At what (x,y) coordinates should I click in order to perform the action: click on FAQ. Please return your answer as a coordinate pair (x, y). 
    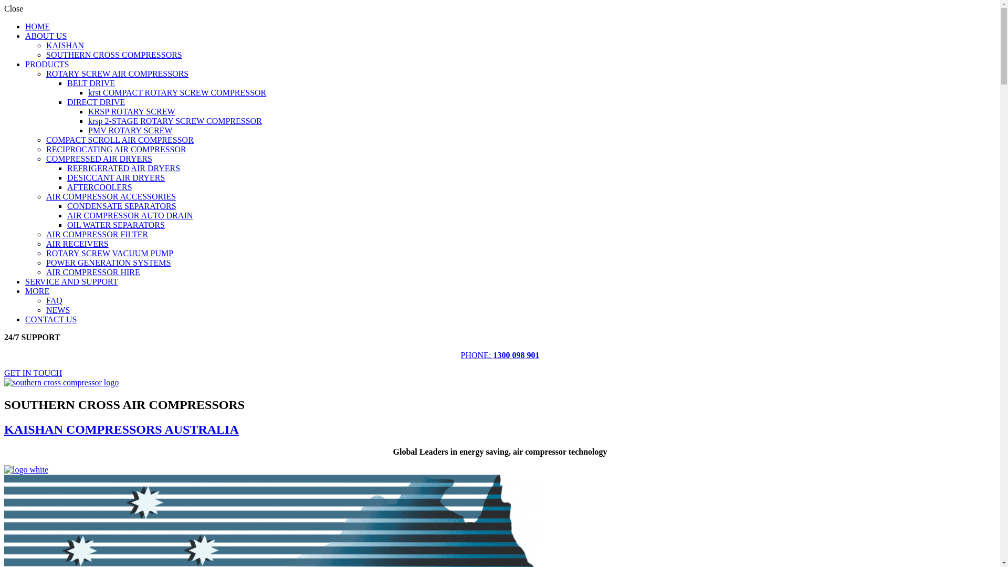
    Looking at the image, I should click on (55, 300).